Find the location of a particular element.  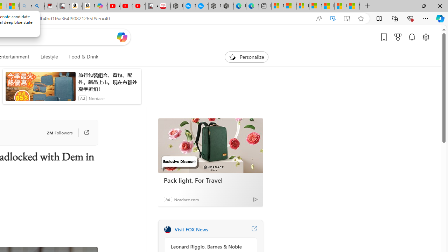

Pack light, For Travel is located at coordinates (211, 180).